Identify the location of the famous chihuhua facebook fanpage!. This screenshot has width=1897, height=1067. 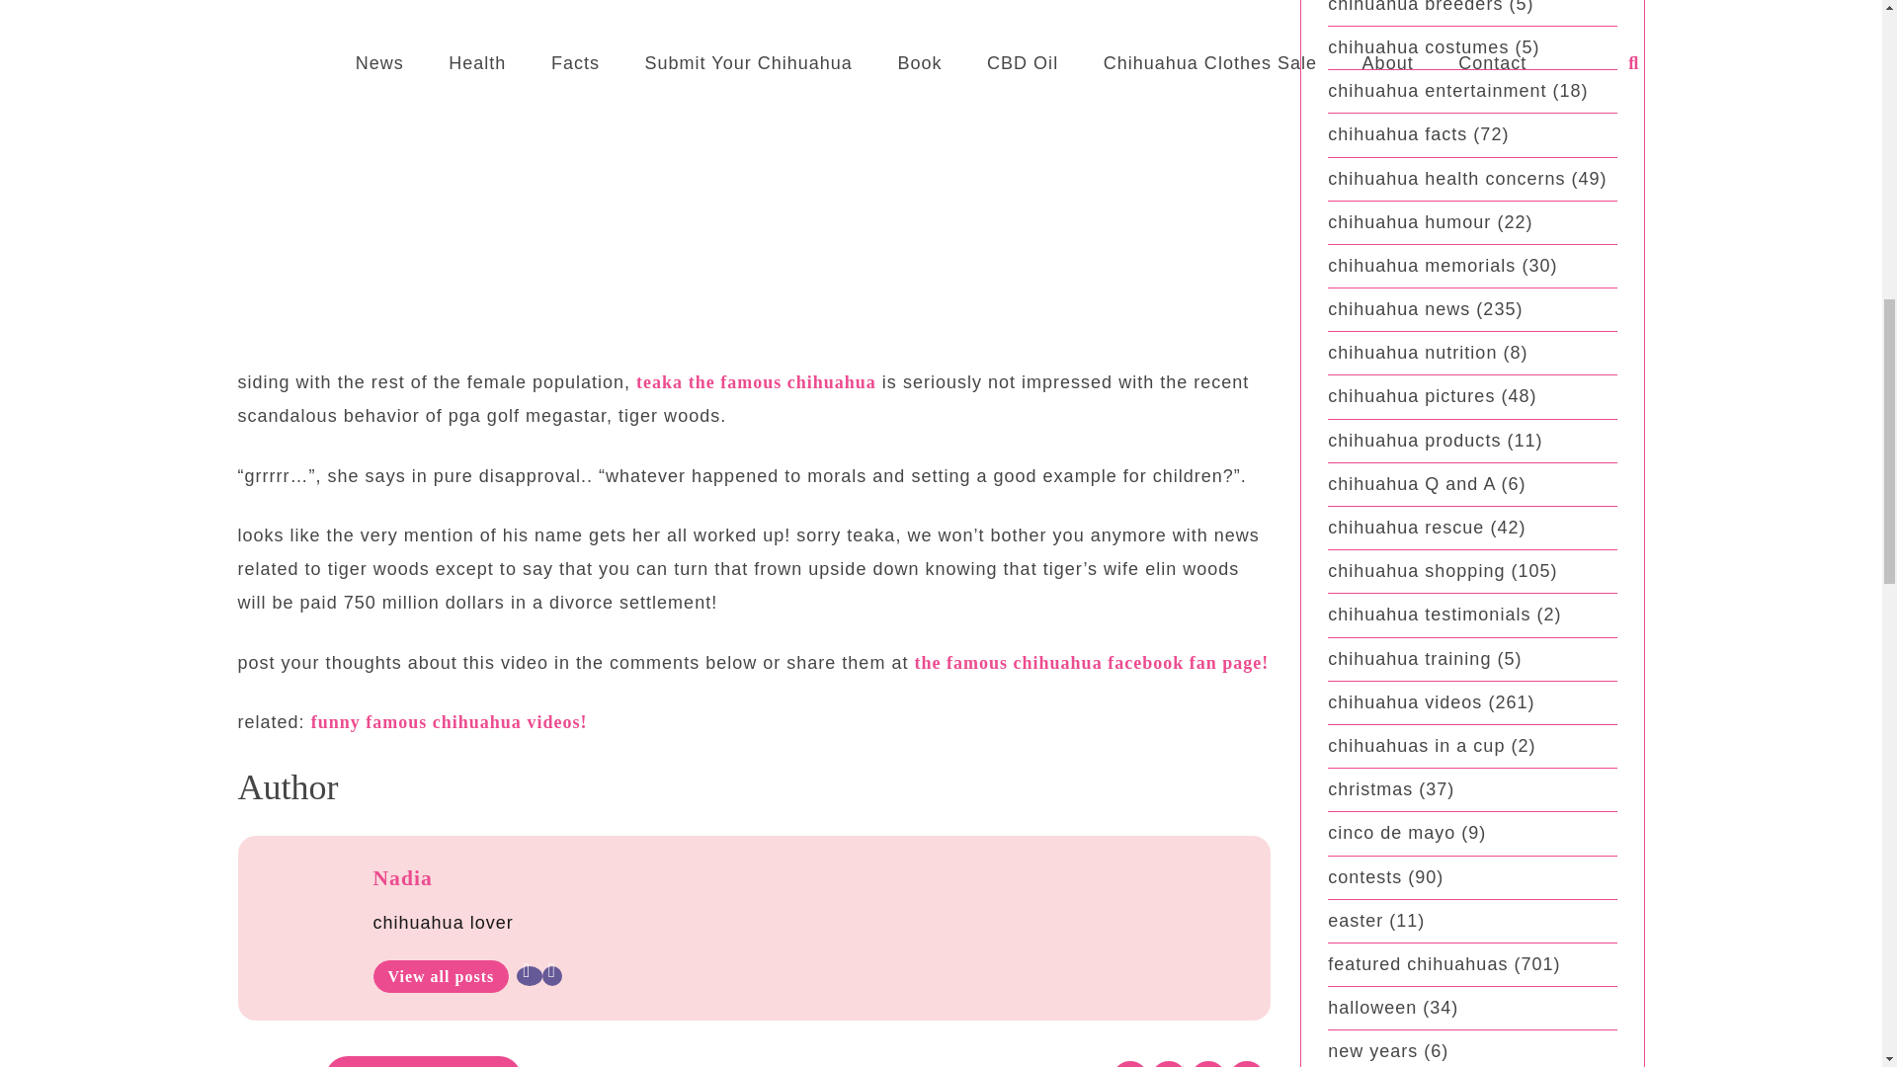
(1091, 662).